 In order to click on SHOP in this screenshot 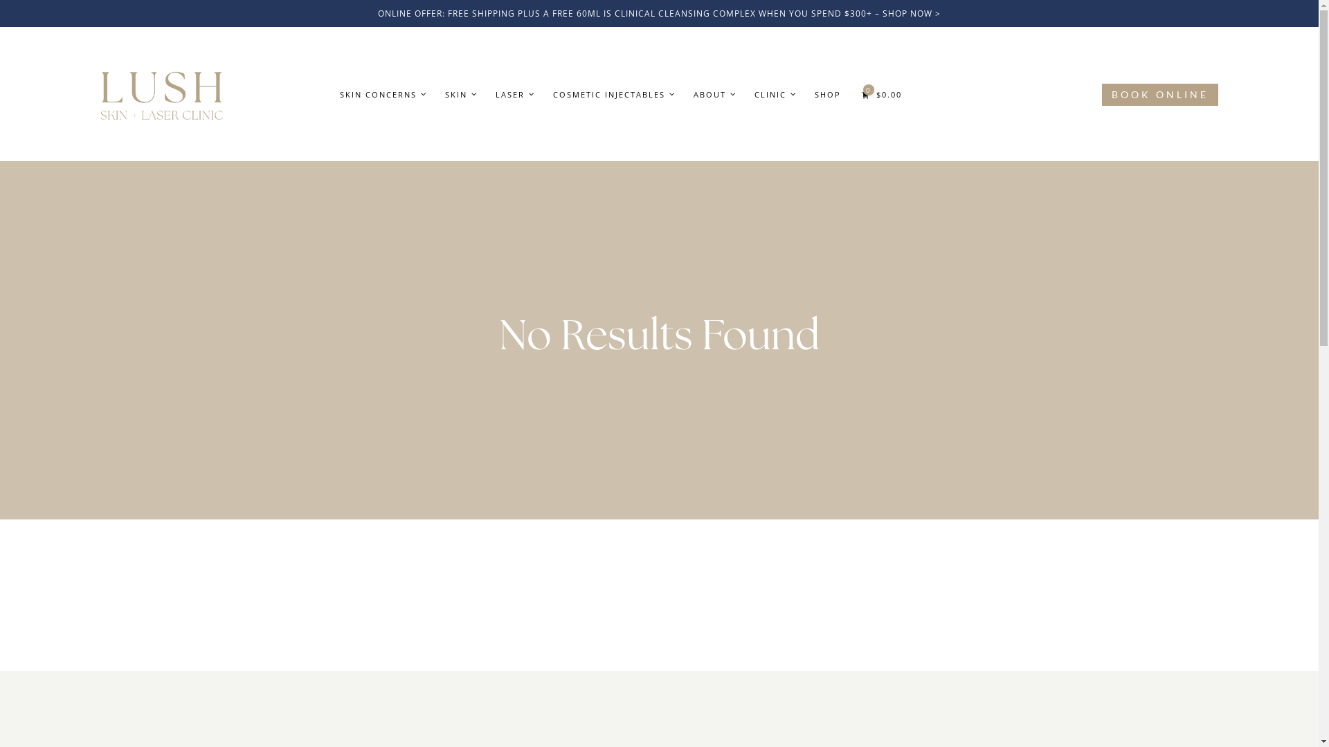, I will do `click(828, 94)`.